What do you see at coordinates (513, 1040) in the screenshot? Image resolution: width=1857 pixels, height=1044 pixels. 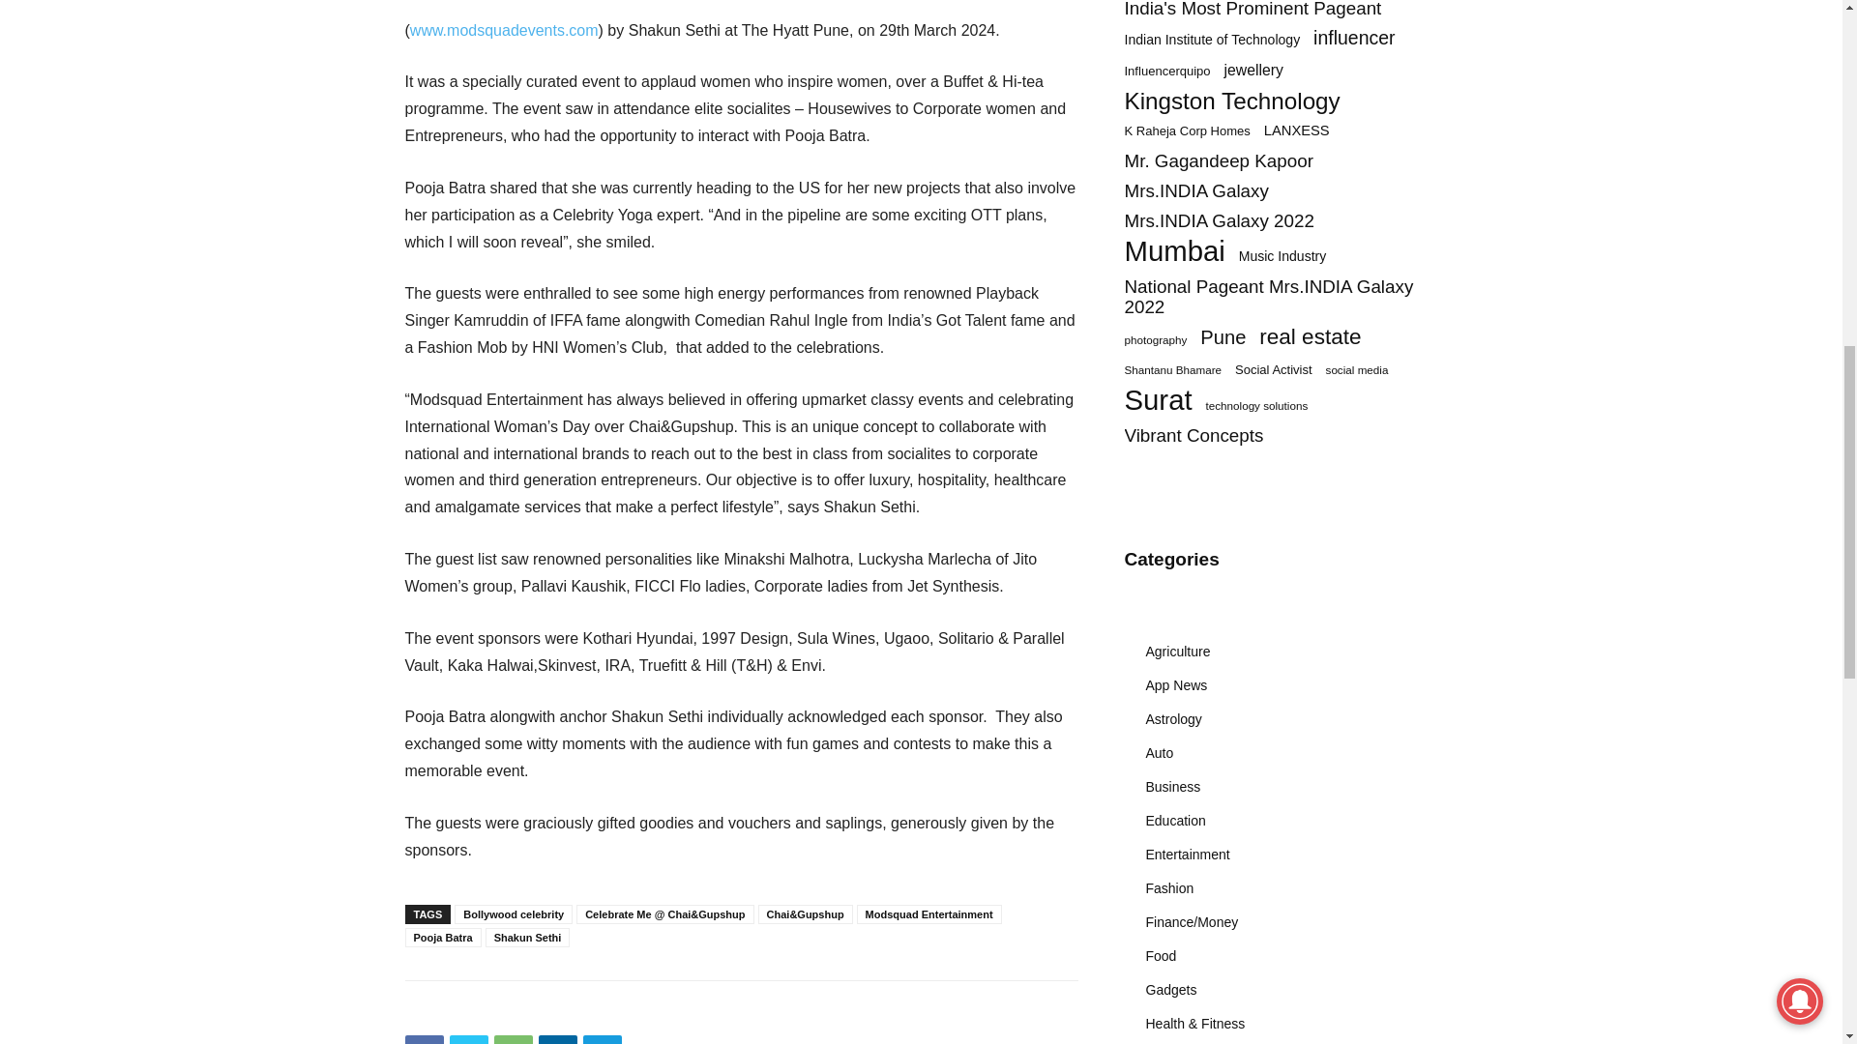 I see `WhatsApp` at bounding box center [513, 1040].